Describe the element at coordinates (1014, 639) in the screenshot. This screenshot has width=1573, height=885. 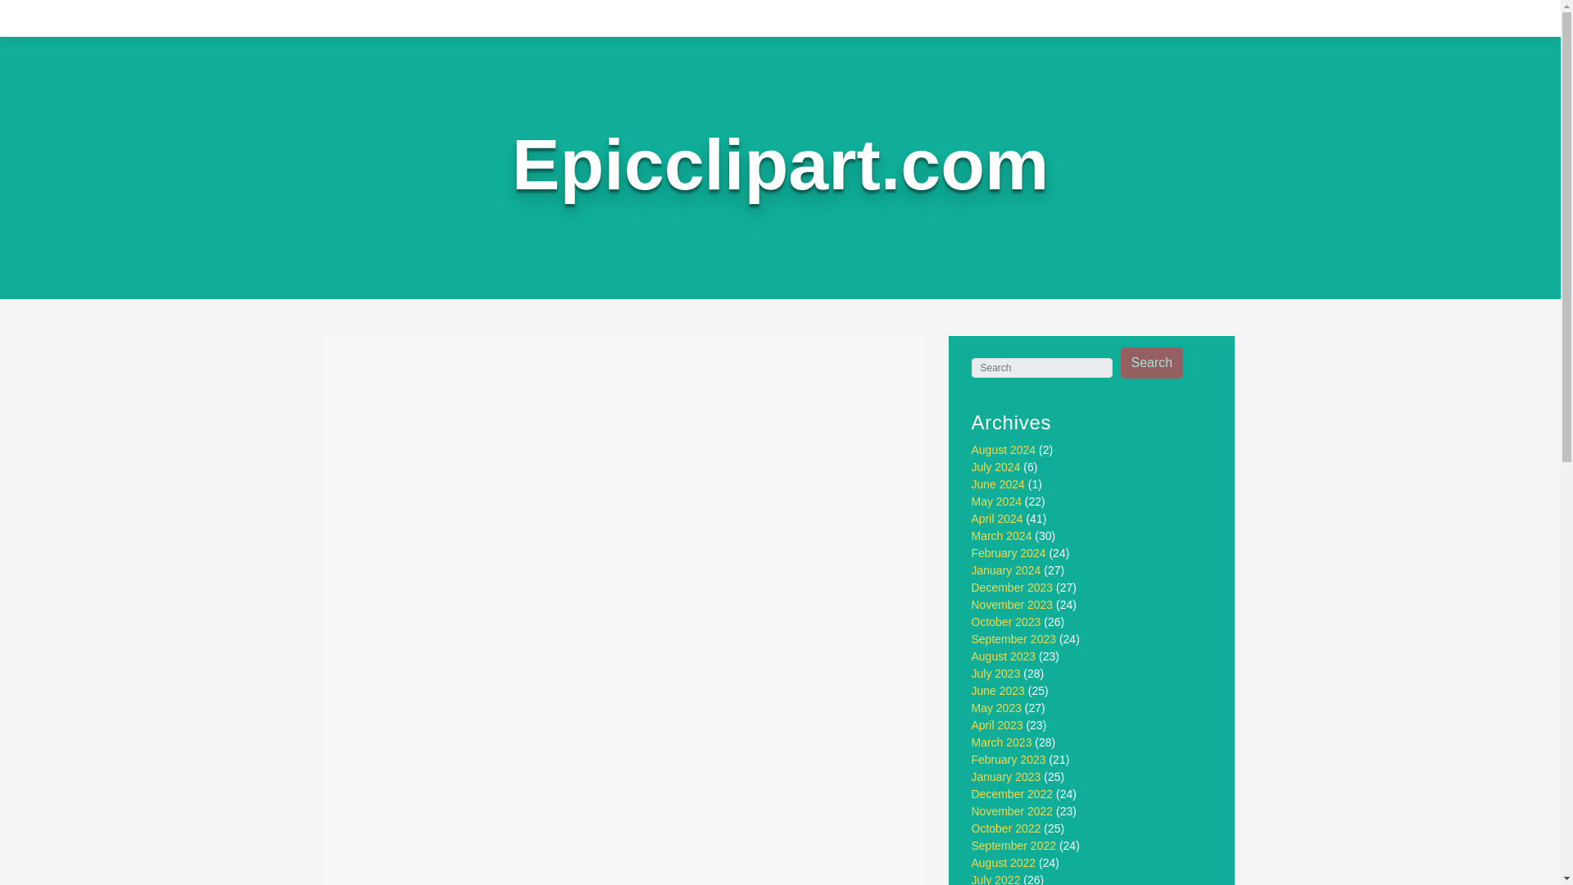
I see `September 2023` at that location.